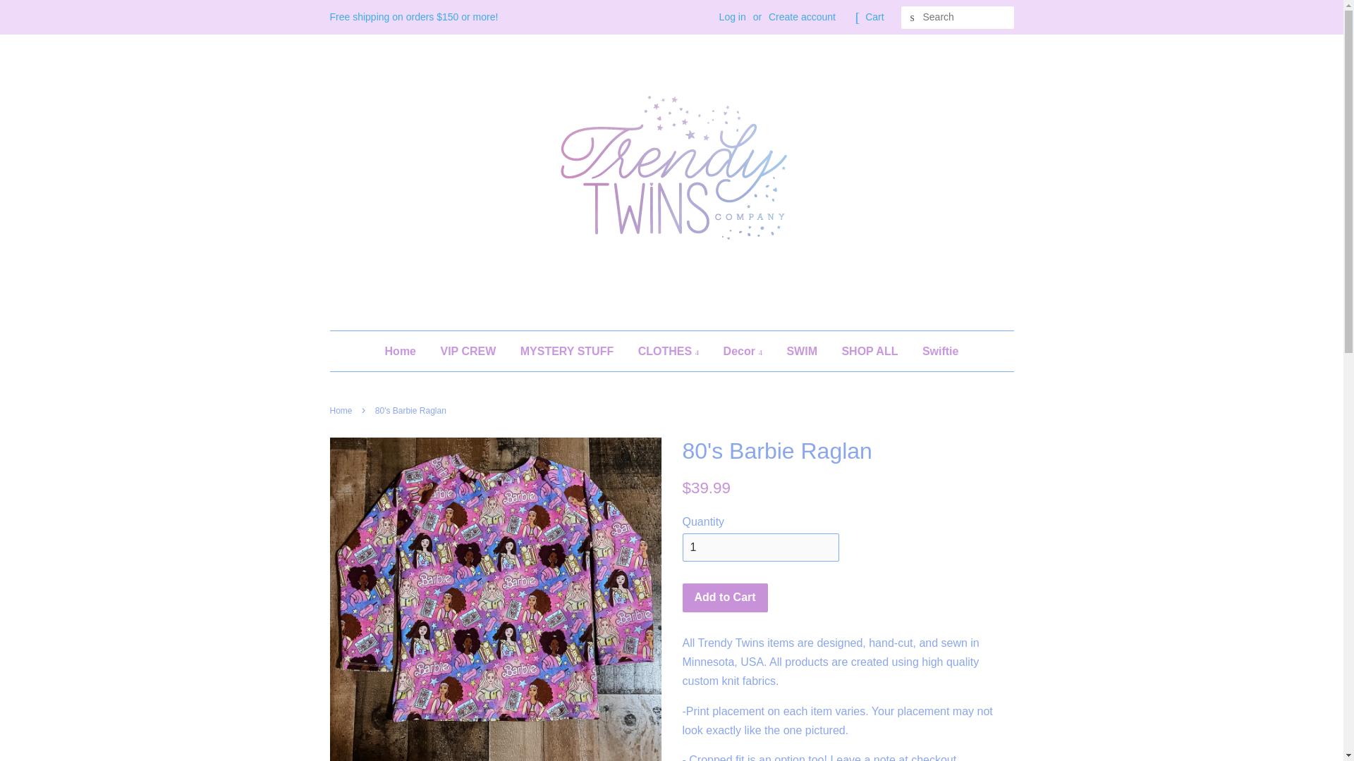 The height and width of the screenshot is (761, 1354). What do you see at coordinates (874, 17) in the screenshot?
I see `Cart` at bounding box center [874, 17].